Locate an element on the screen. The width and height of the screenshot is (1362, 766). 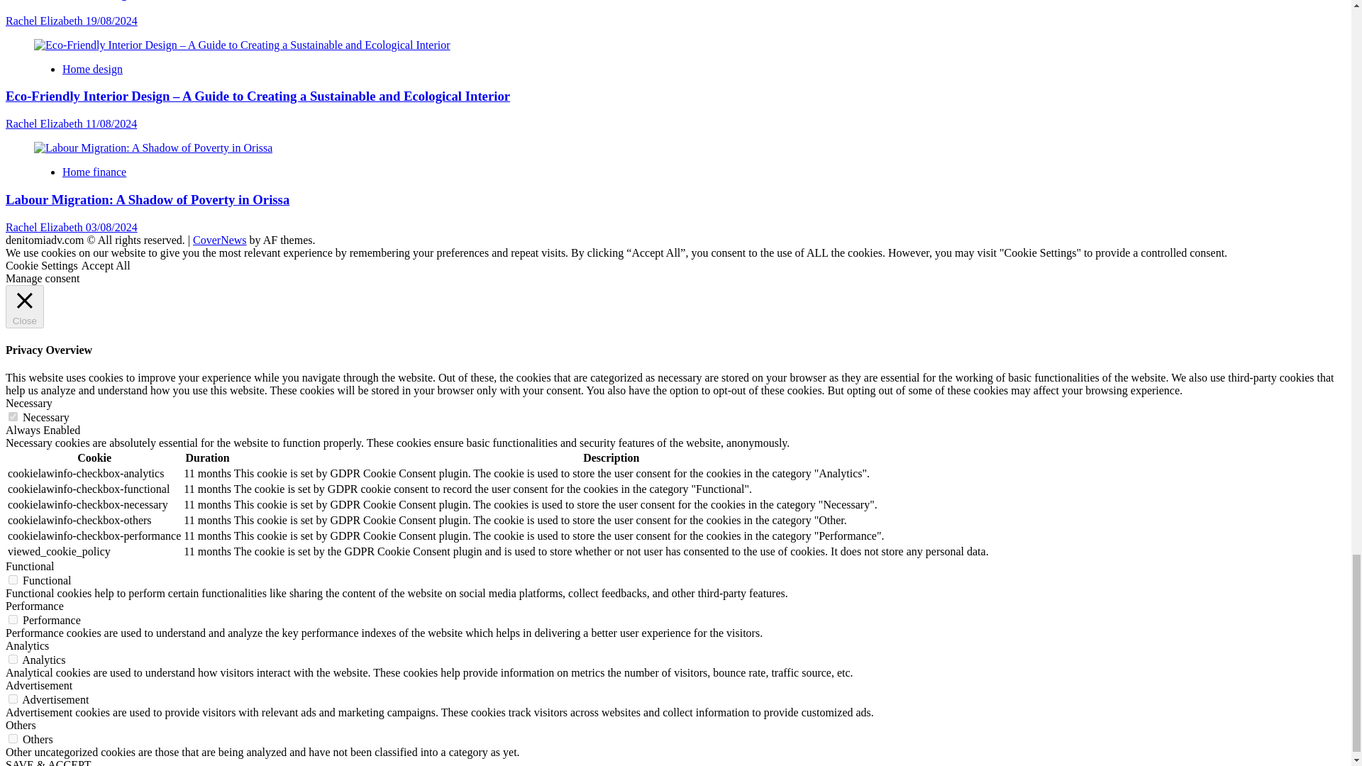
on is located at coordinates (13, 620).